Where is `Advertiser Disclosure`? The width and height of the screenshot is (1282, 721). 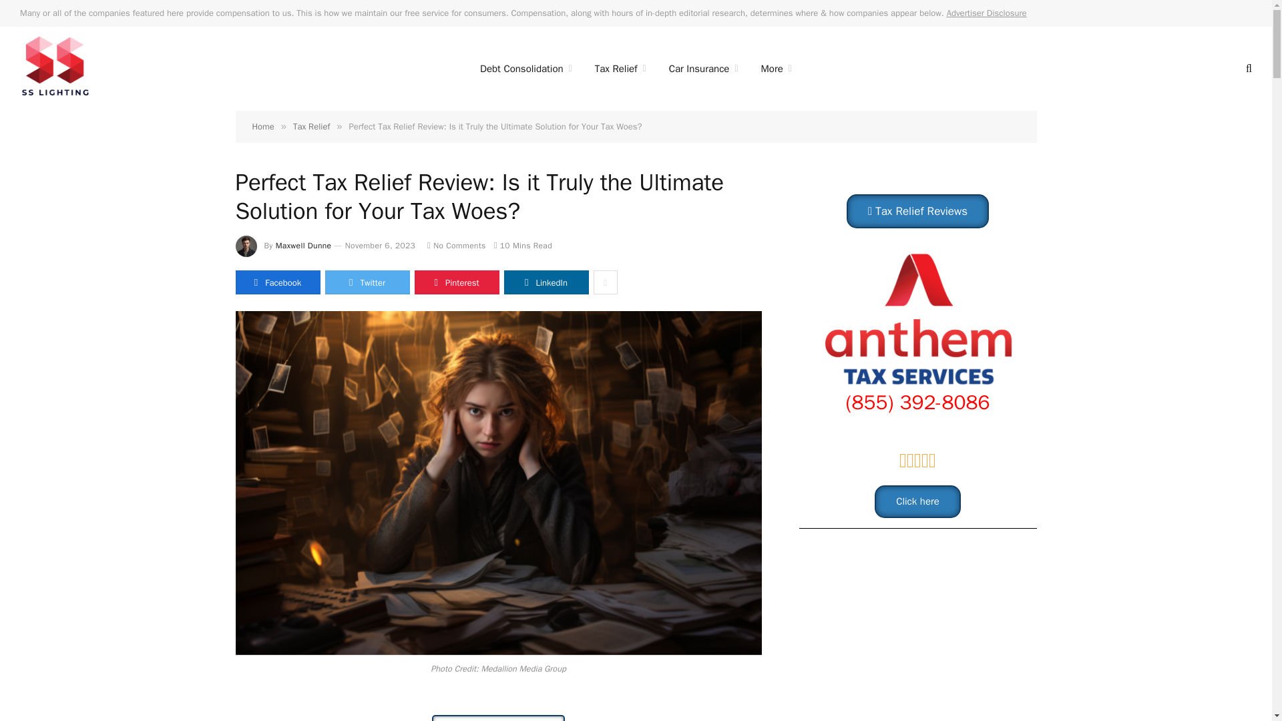 Advertiser Disclosure is located at coordinates (987, 13).